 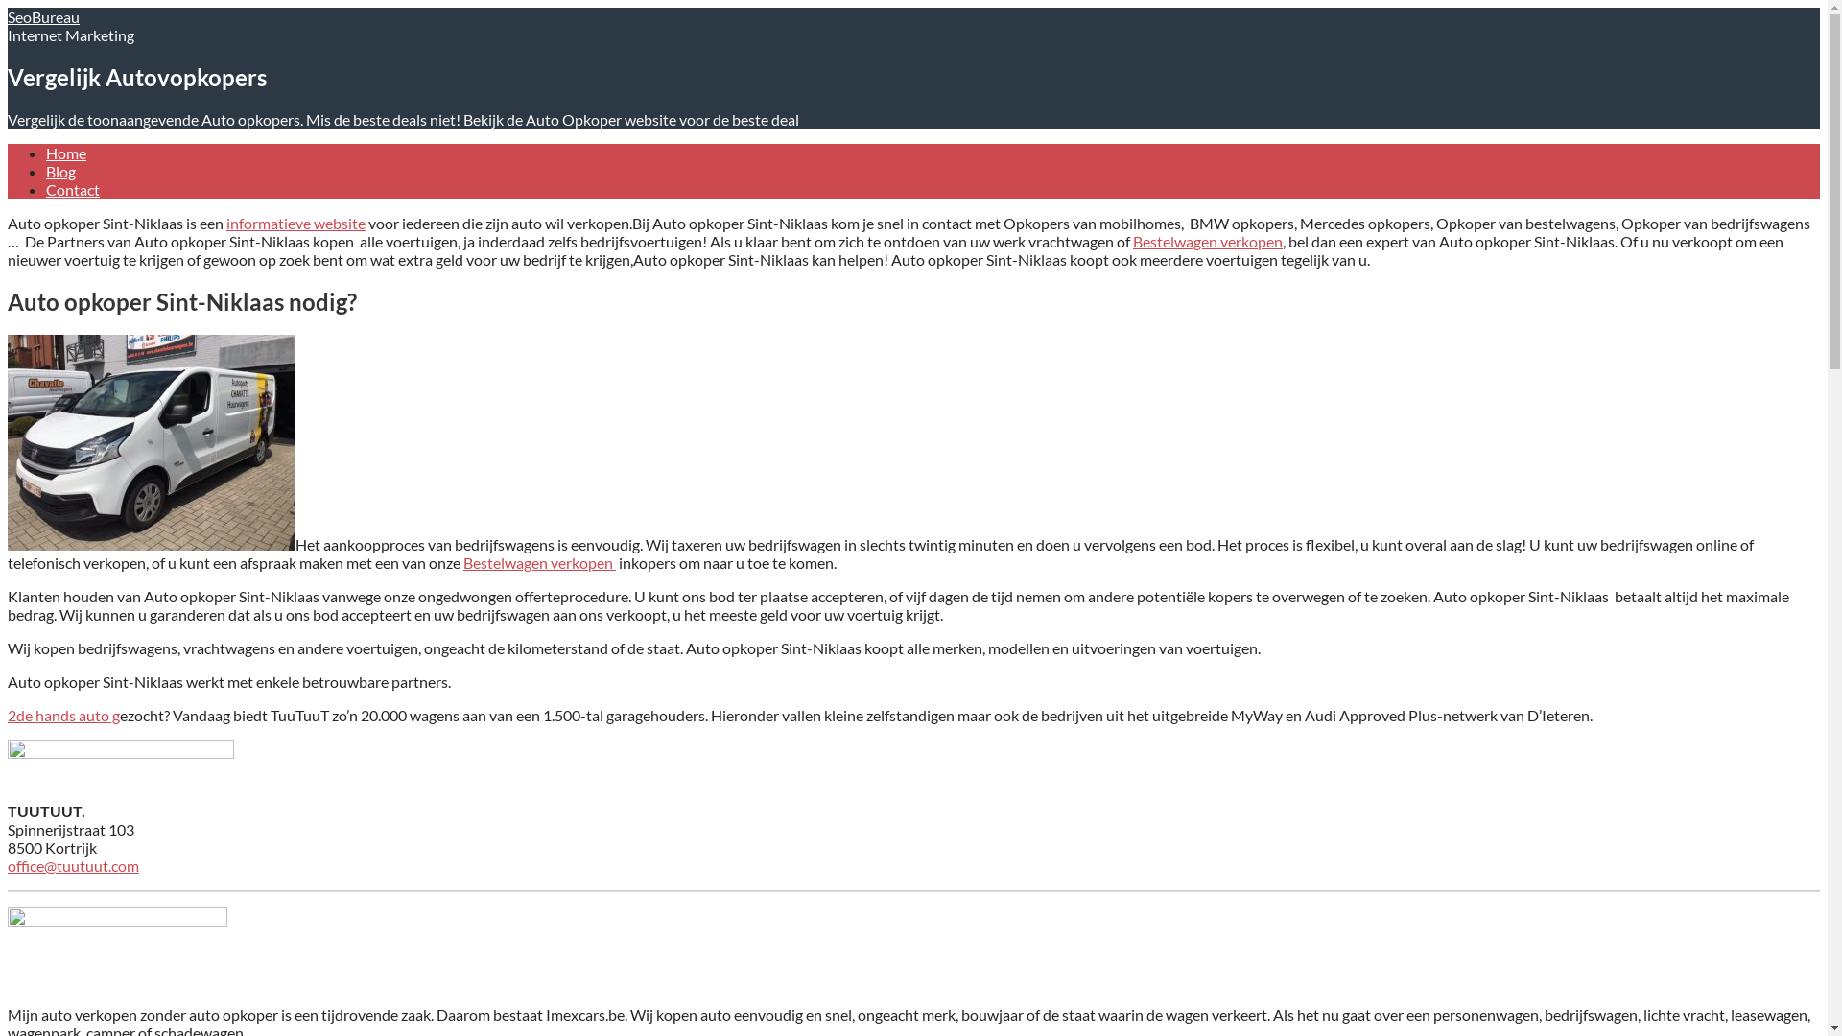 What do you see at coordinates (44, 17) in the screenshot?
I see `SeoBureau` at bounding box center [44, 17].